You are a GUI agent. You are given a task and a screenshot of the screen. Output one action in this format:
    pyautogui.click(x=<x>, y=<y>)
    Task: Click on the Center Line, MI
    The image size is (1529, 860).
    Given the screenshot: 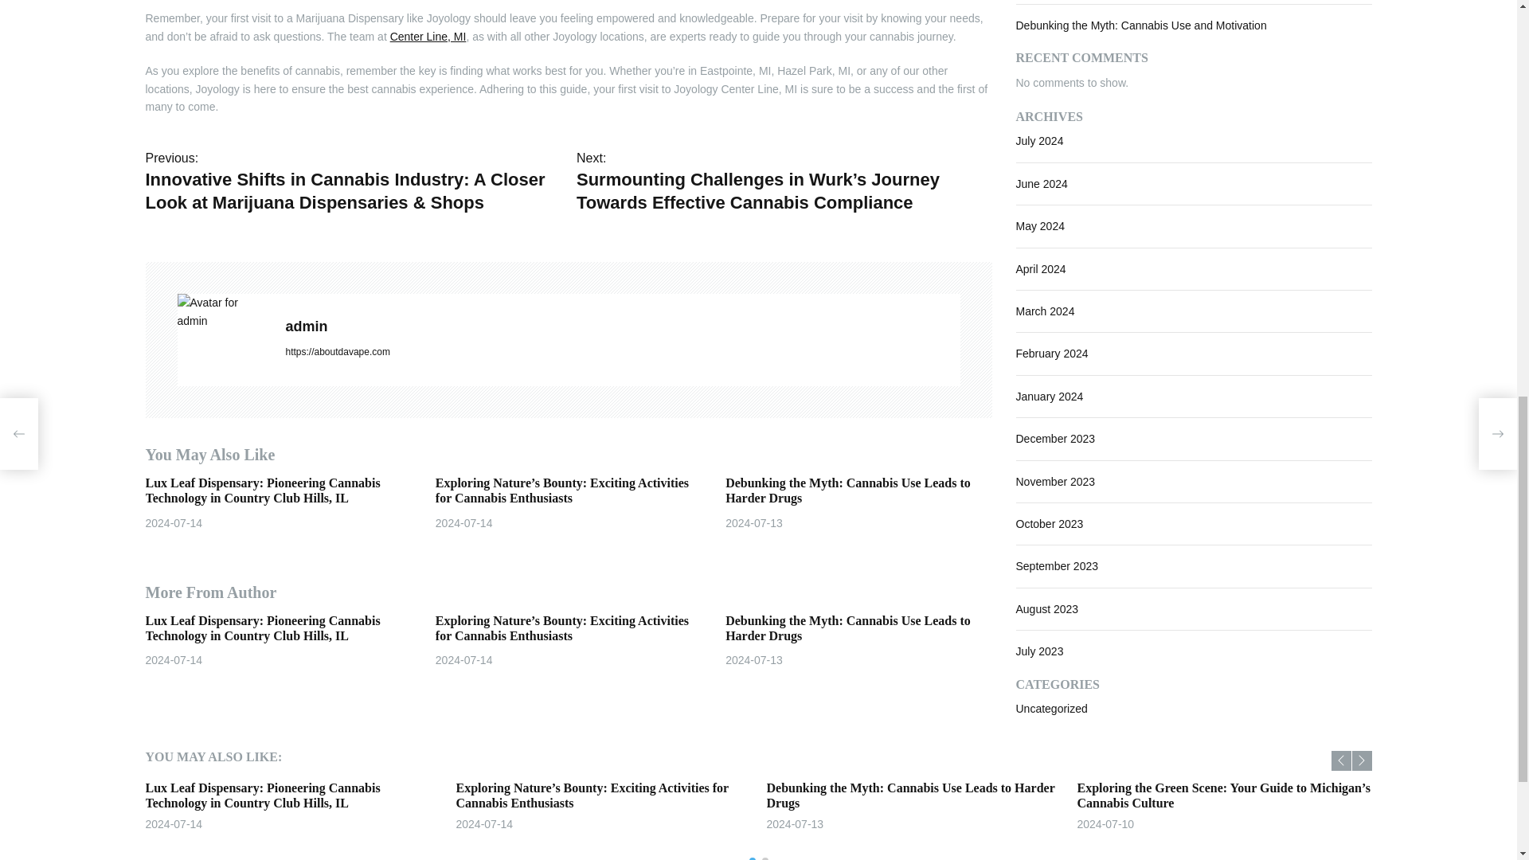 What is the action you would take?
    pyautogui.click(x=428, y=37)
    